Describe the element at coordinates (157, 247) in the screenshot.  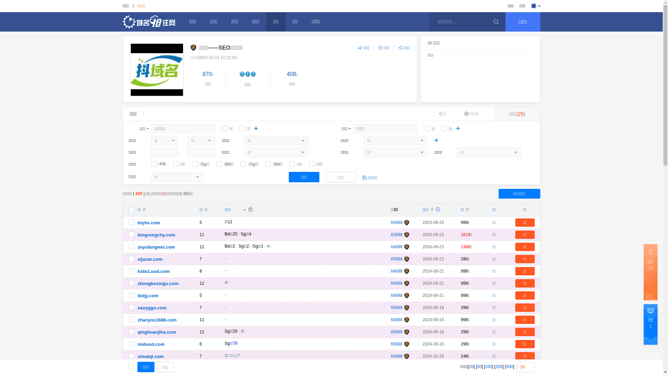
I see `zeyufangwei.com` at that location.